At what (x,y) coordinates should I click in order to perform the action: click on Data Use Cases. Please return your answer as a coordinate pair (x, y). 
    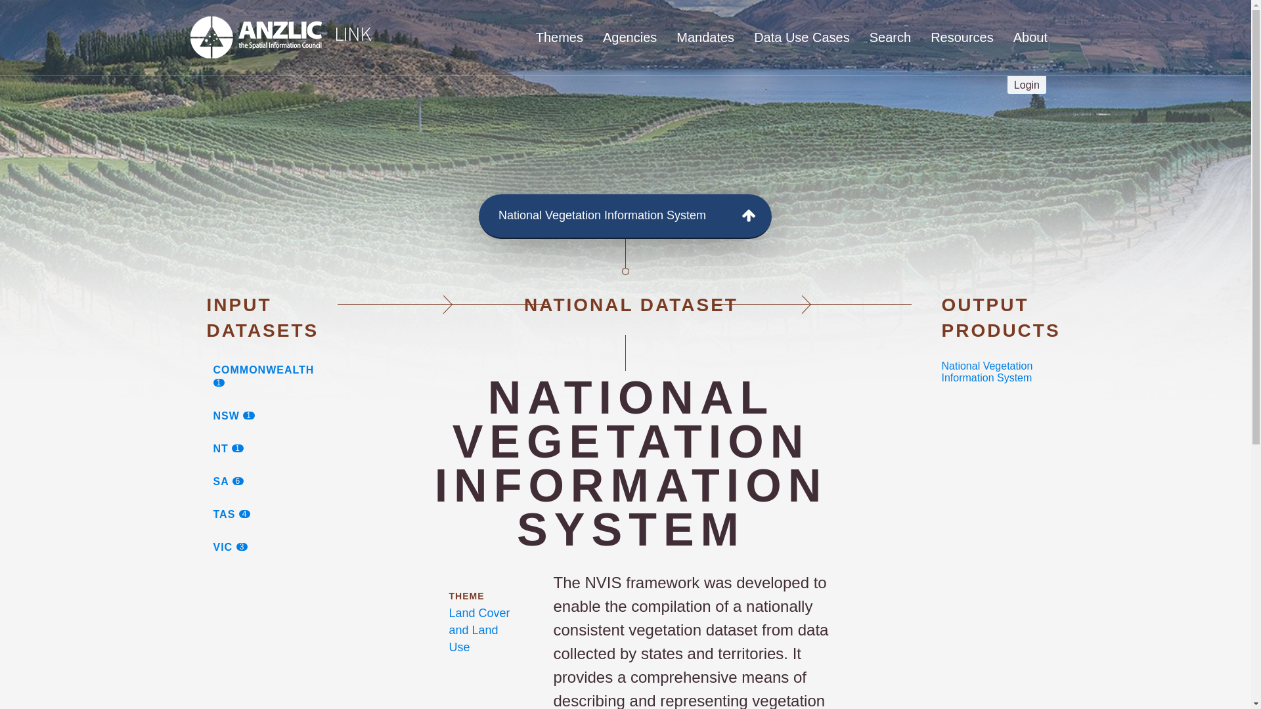
    Looking at the image, I should click on (274, 377).